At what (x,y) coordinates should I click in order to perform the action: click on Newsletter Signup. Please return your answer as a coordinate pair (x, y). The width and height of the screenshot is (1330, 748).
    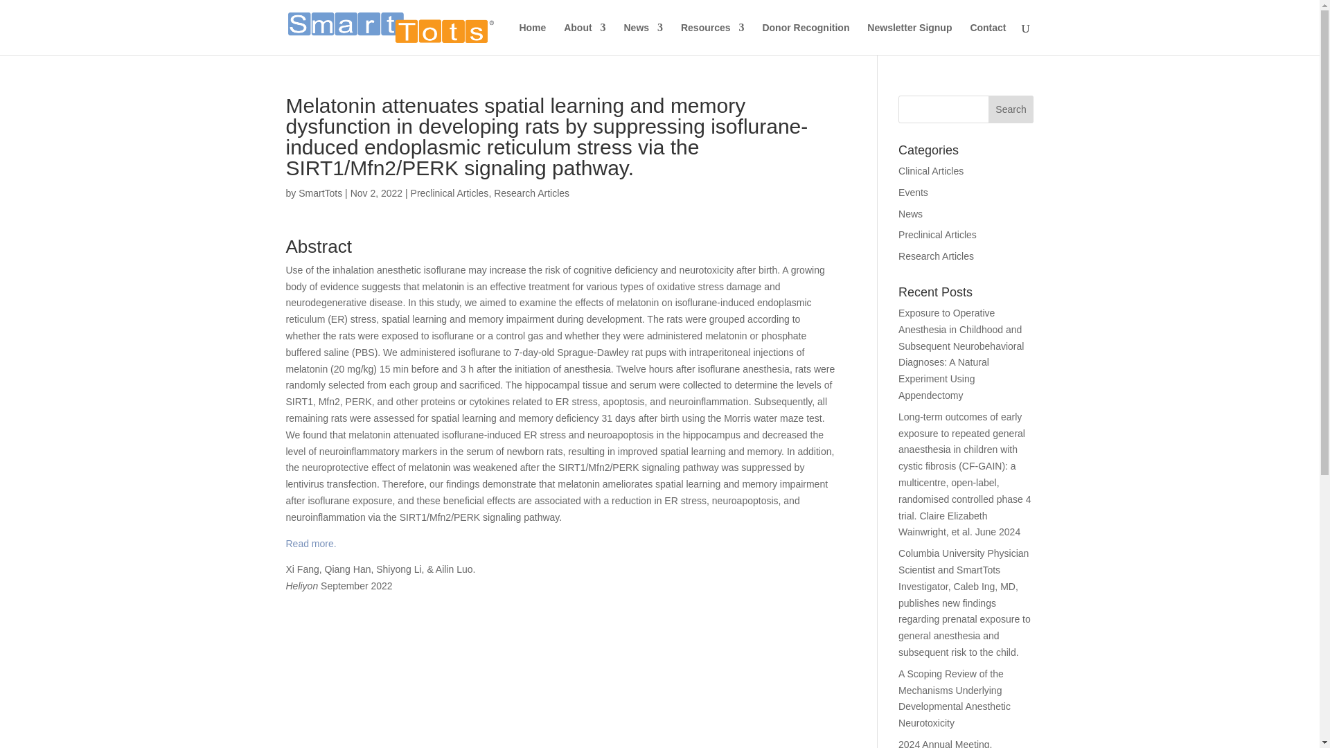
    Looking at the image, I should click on (909, 39).